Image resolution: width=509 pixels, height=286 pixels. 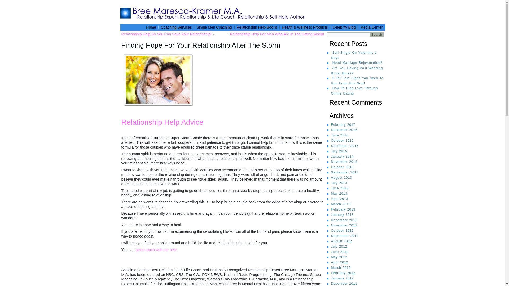 What do you see at coordinates (339, 151) in the screenshot?
I see `July 2015` at bounding box center [339, 151].